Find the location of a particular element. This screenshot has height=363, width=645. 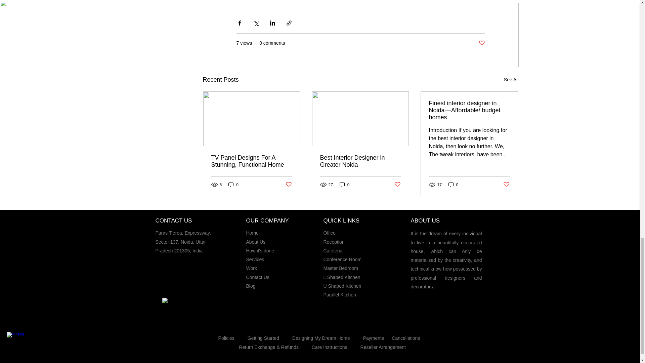

living room interior design companies in Noida is located at coordinates (289, 1).